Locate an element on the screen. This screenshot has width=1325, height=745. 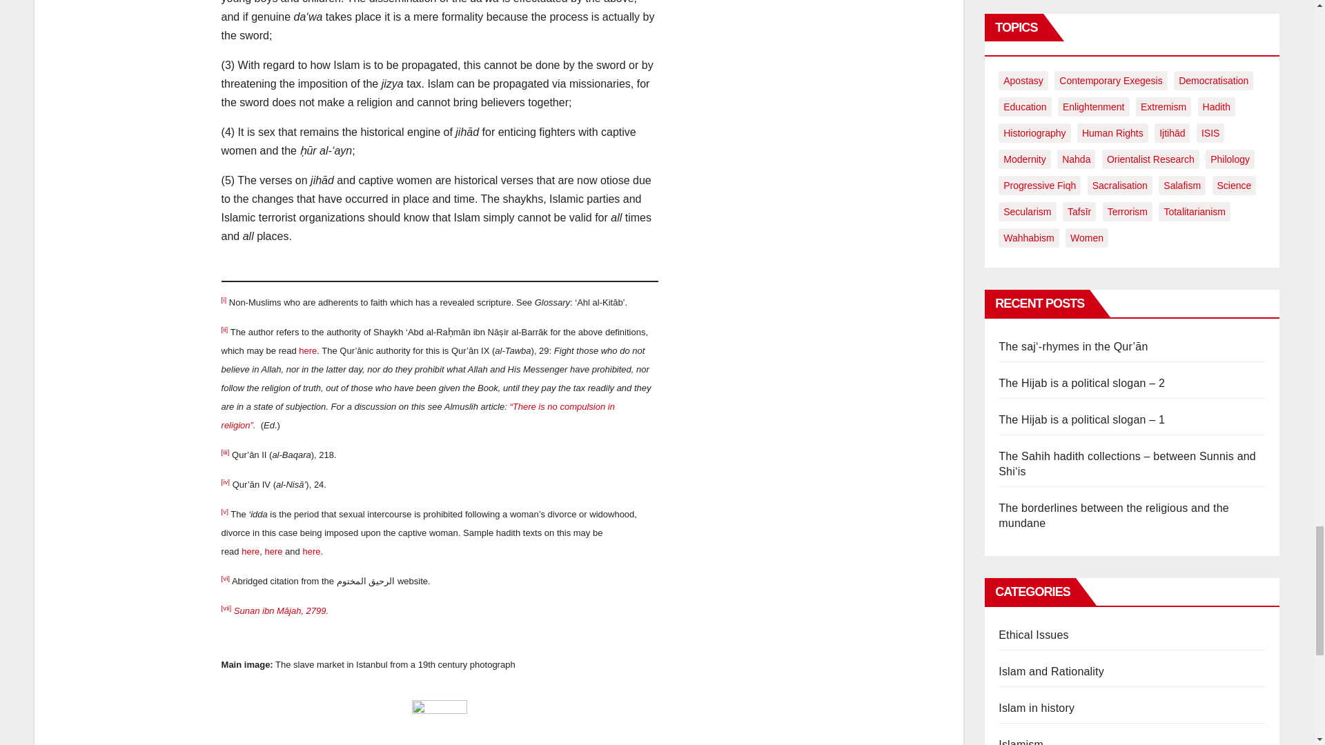
here is located at coordinates (250, 550).